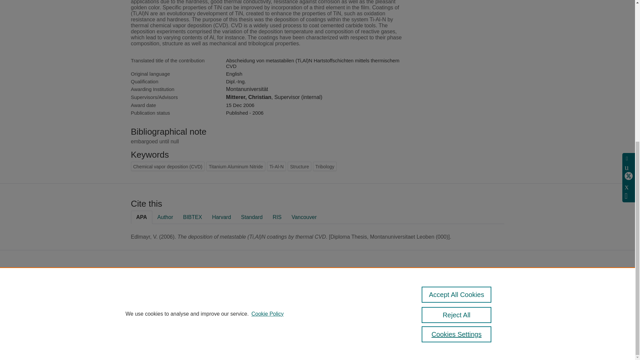 This screenshot has height=360, width=640. Describe the element at coordinates (257, 334) in the screenshot. I see `Log in to Pure` at that location.